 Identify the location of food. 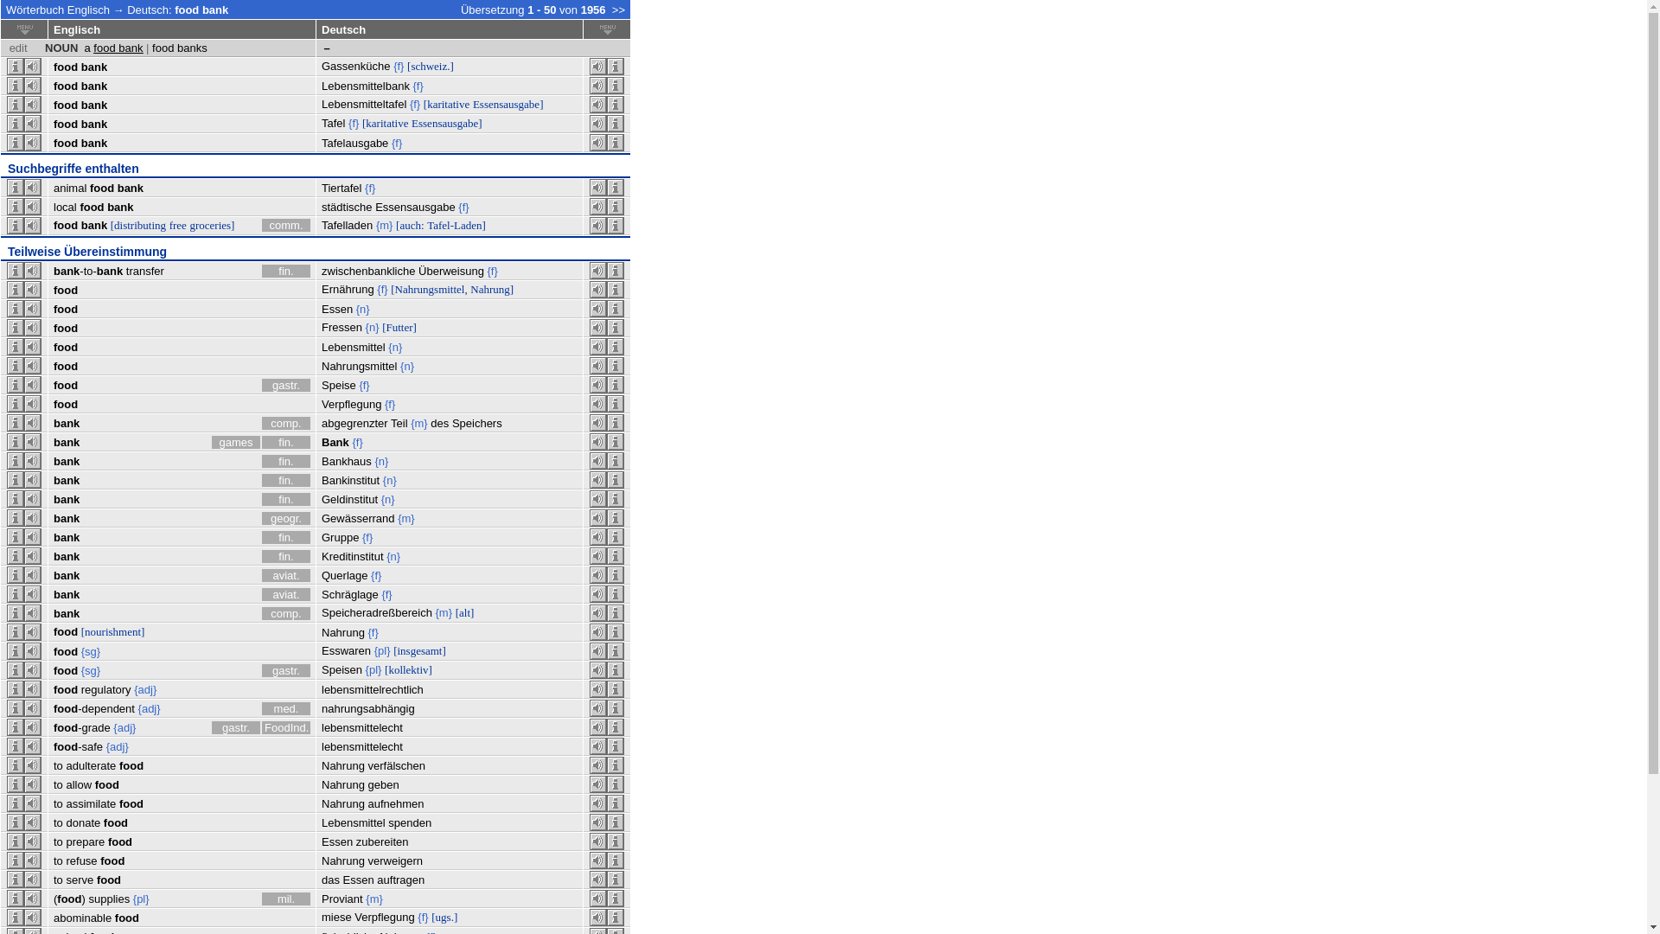
(66, 405).